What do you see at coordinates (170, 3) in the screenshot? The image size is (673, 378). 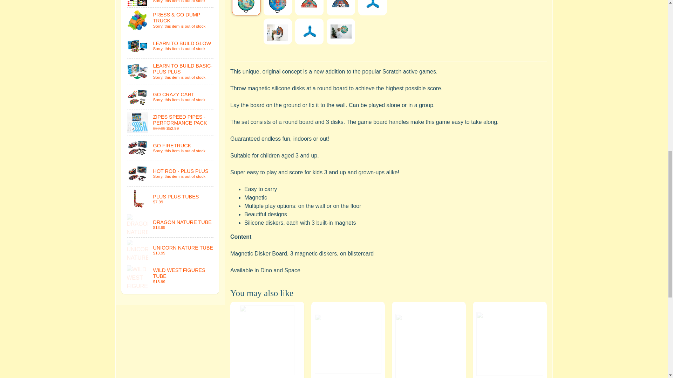 I see `SUPER HERO DARTBOARD` at bounding box center [170, 3].